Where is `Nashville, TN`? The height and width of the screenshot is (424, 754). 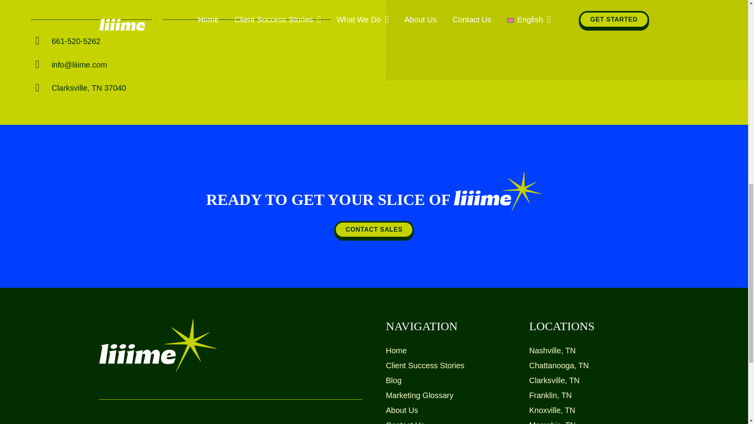 Nashville, TN is located at coordinates (552, 350).